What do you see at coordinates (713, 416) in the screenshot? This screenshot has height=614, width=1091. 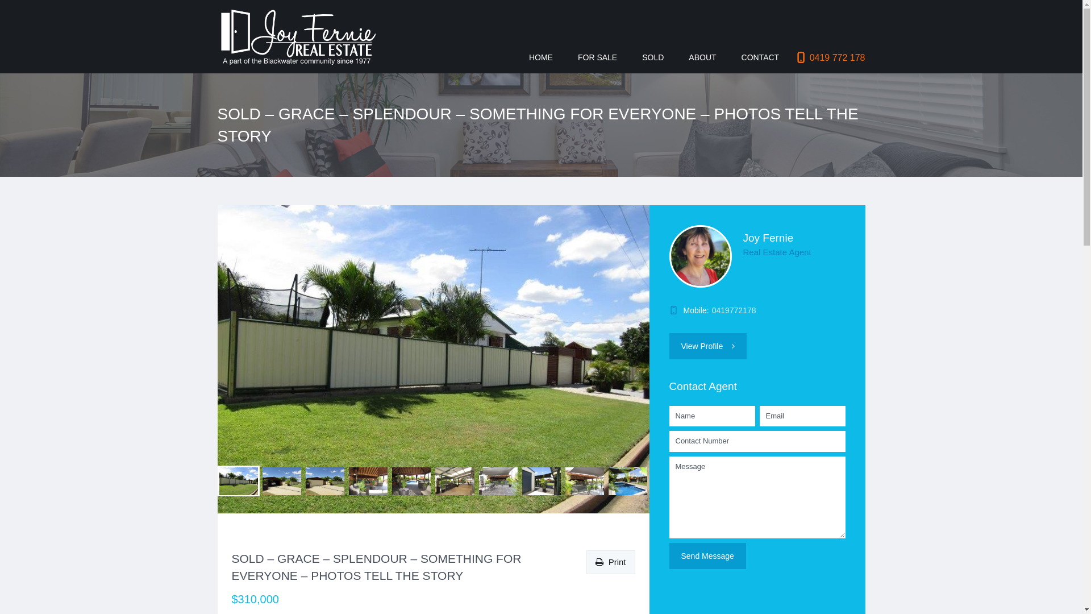 I see `* Please provide your name` at bounding box center [713, 416].